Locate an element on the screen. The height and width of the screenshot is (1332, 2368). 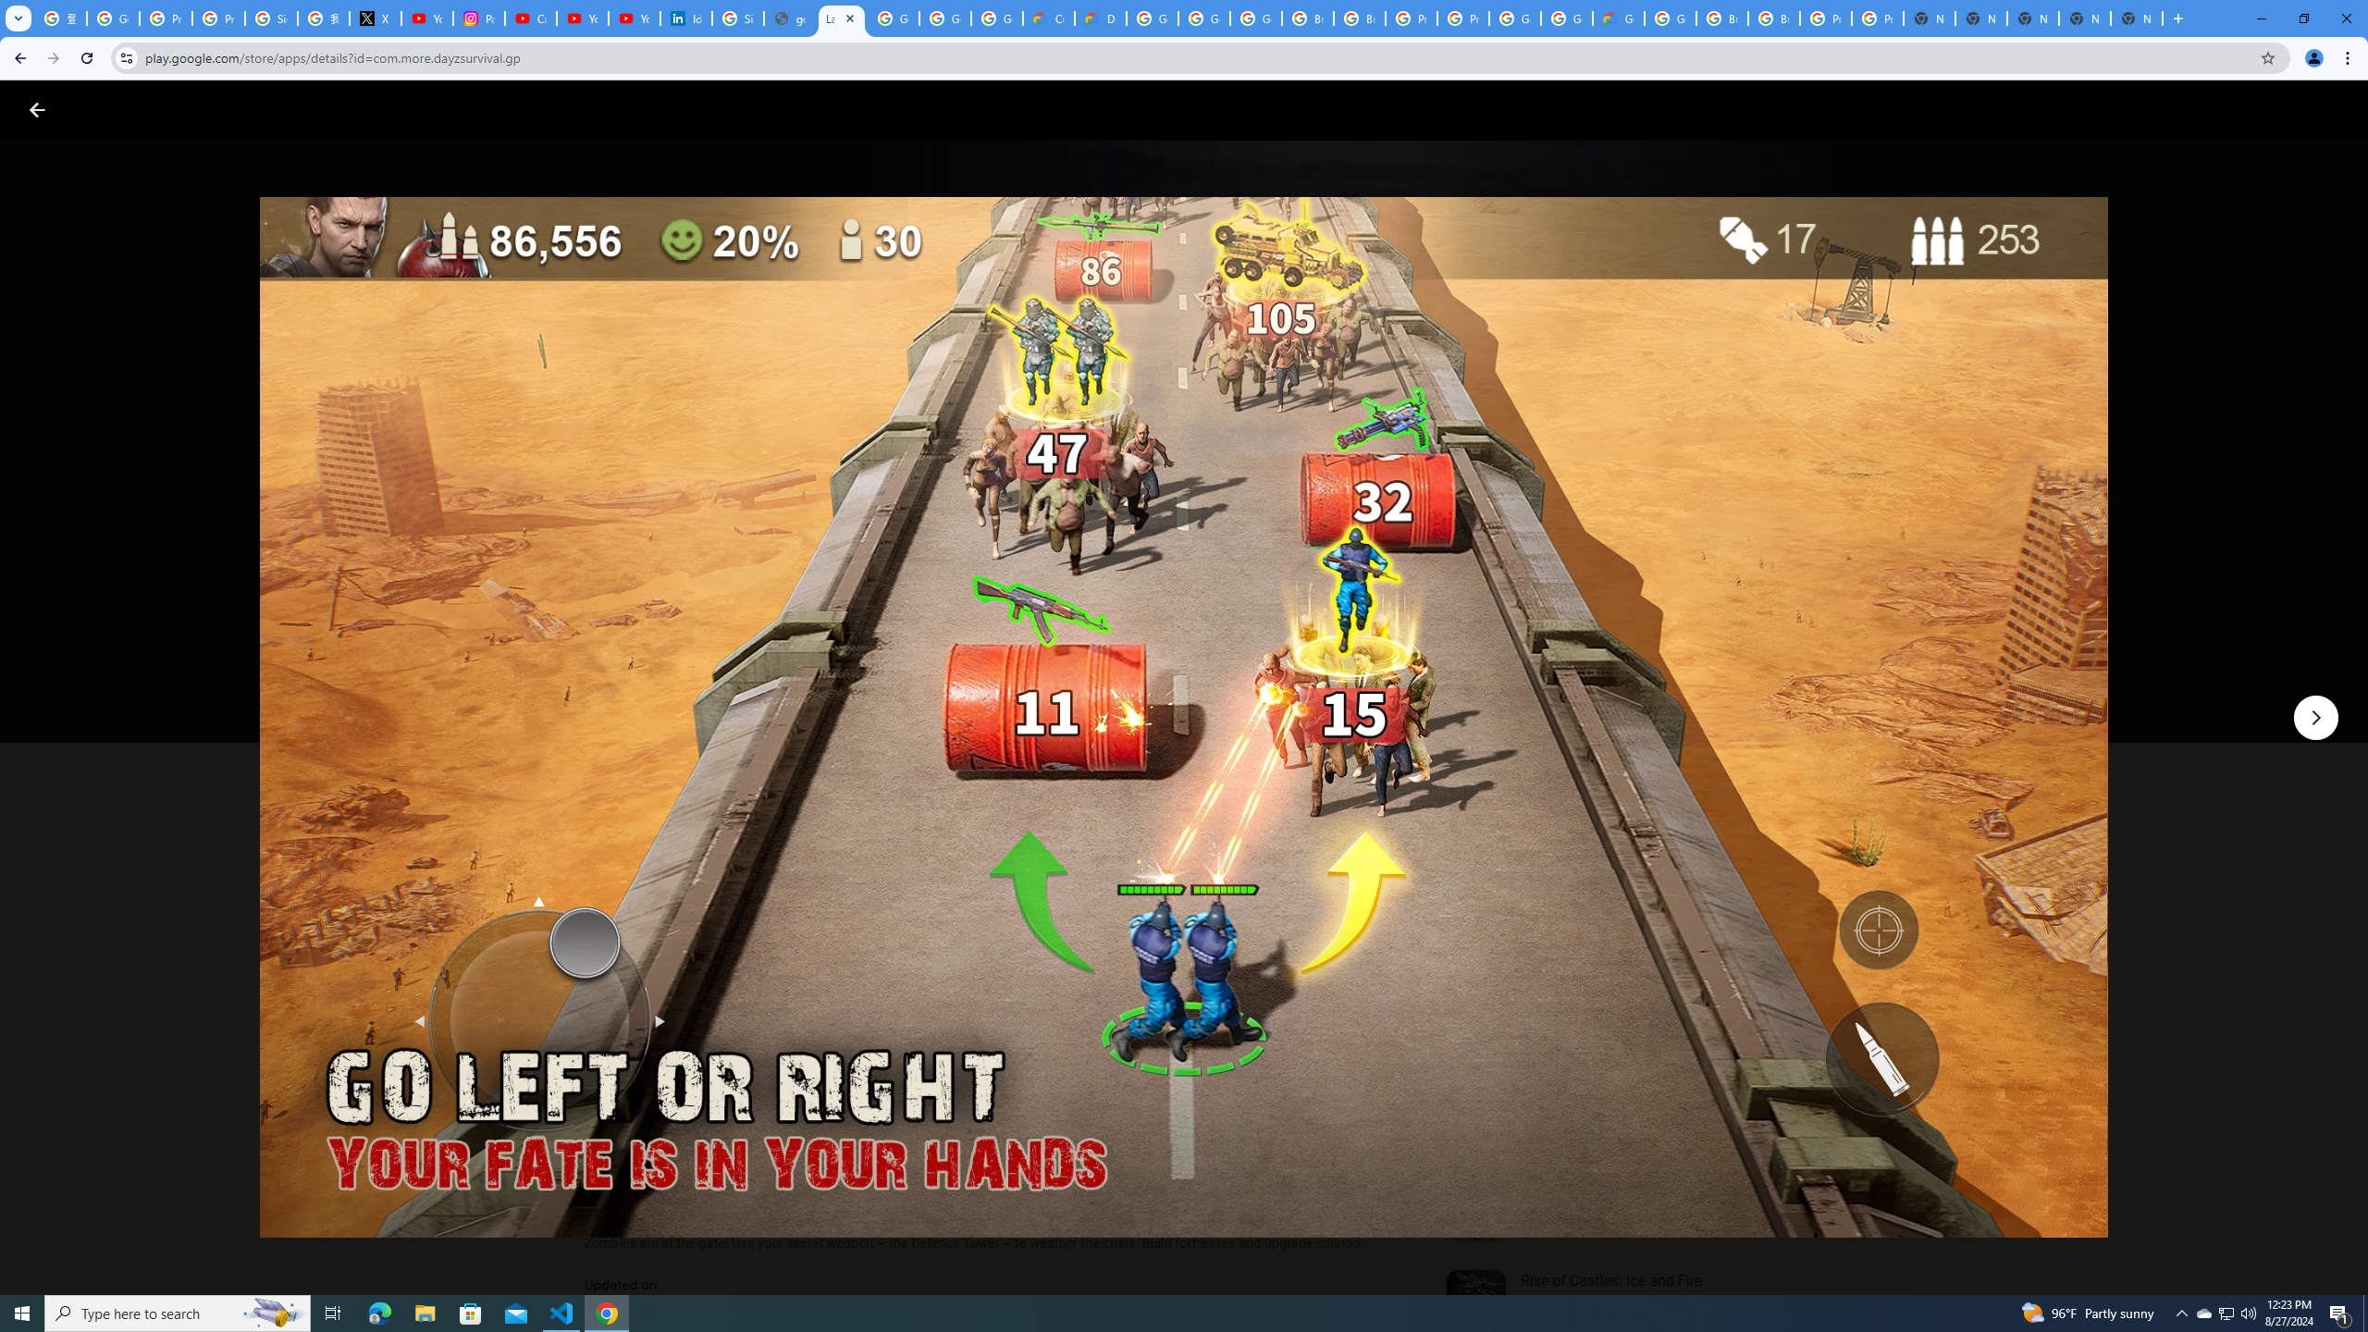
Google Cloud Estimate Summary is located at coordinates (1618, 18).